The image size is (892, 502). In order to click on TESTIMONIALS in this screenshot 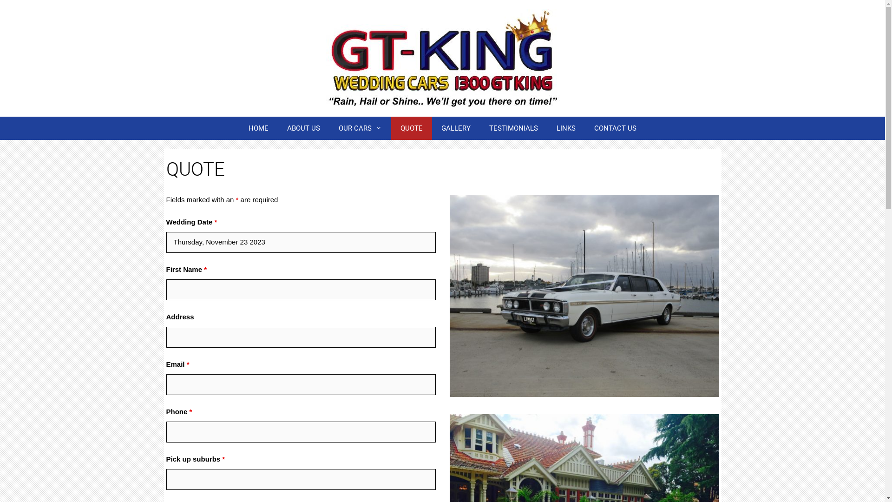, I will do `click(514, 128)`.